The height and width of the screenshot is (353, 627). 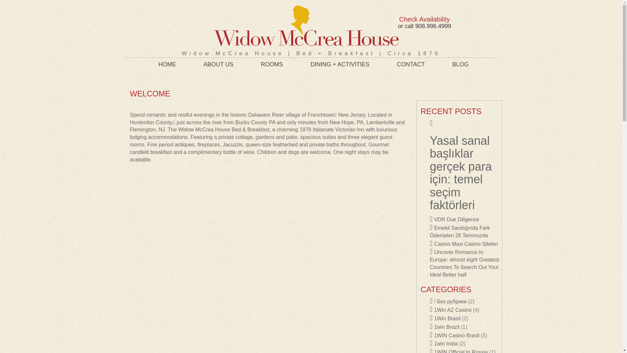 What do you see at coordinates (443, 344) in the screenshot?
I see `1win India` at bounding box center [443, 344].